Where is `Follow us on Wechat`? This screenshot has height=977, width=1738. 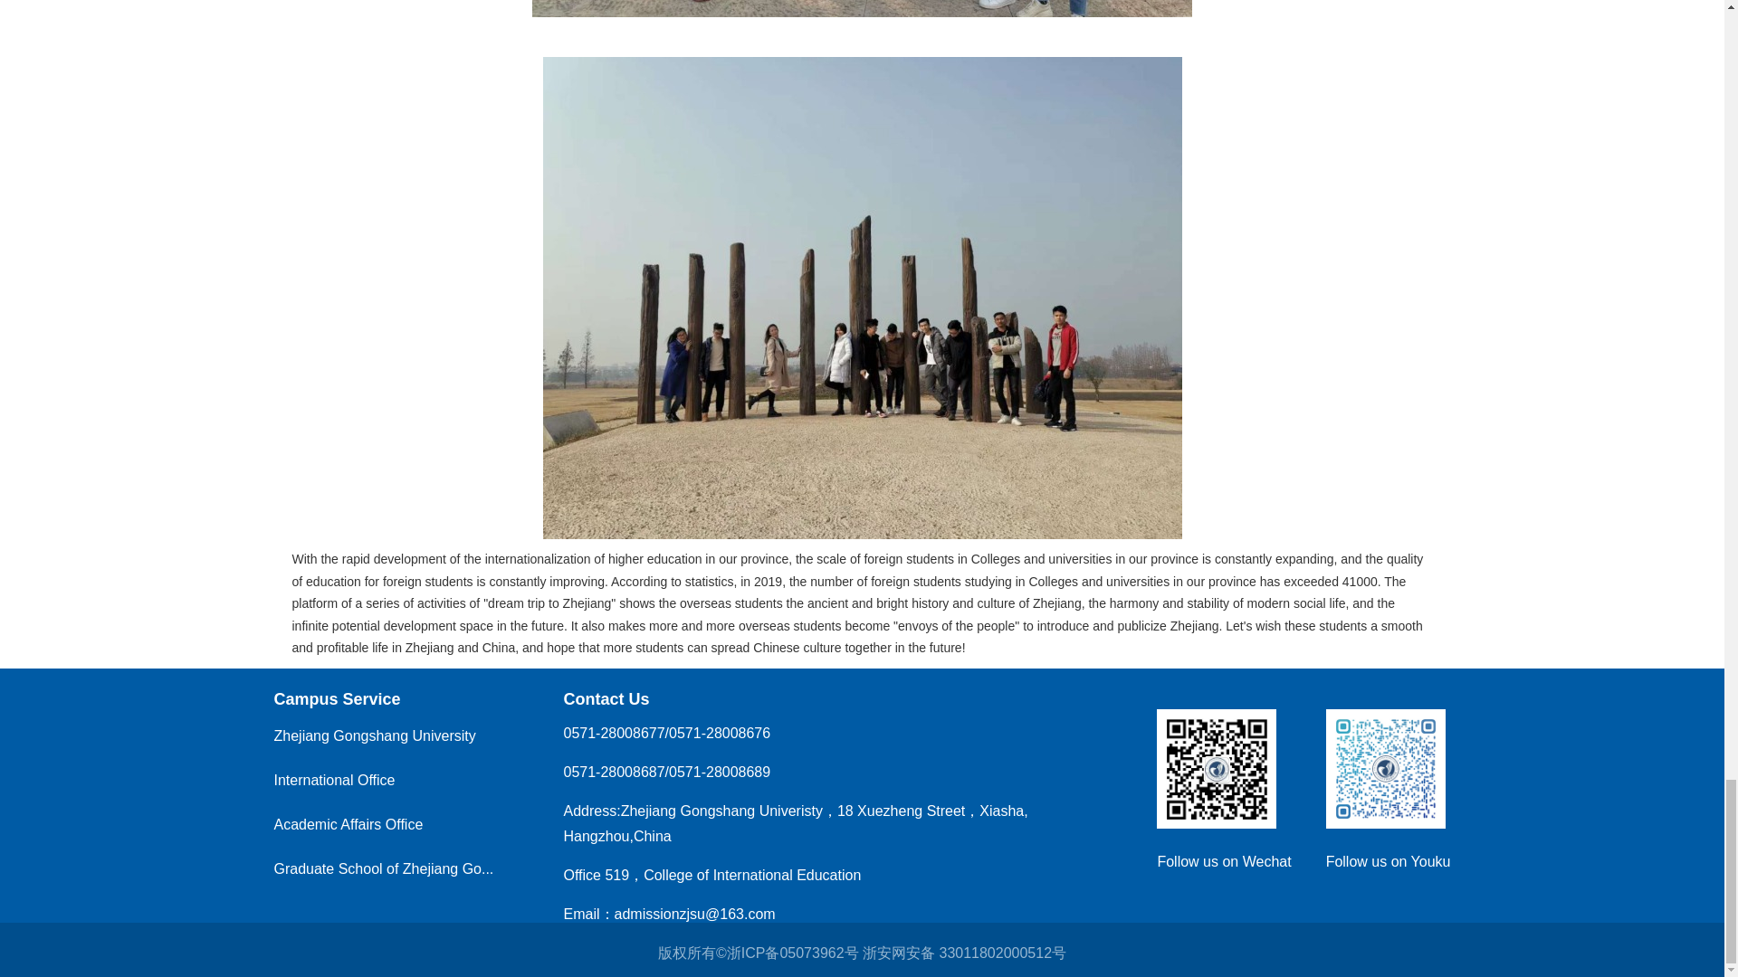
Follow us on Wechat is located at coordinates (1224, 860).